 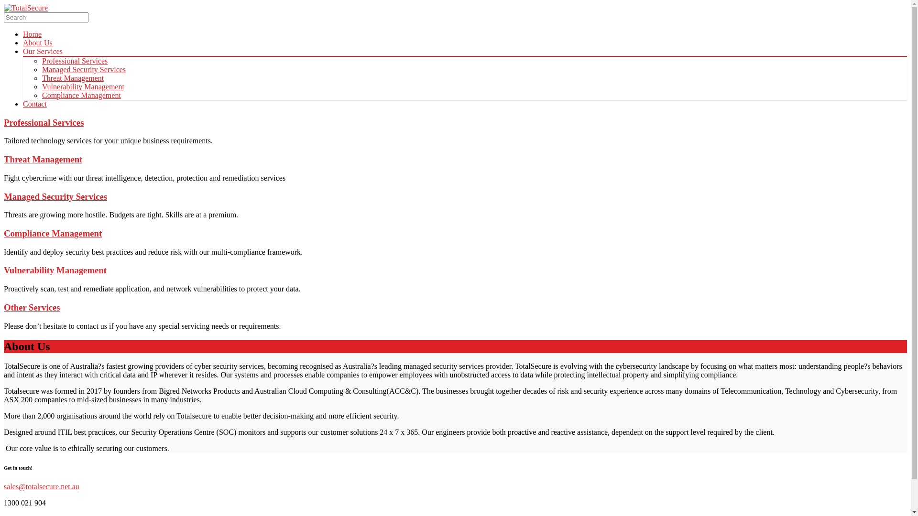 I want to click on Professional Services, so click(x=75, y=61).